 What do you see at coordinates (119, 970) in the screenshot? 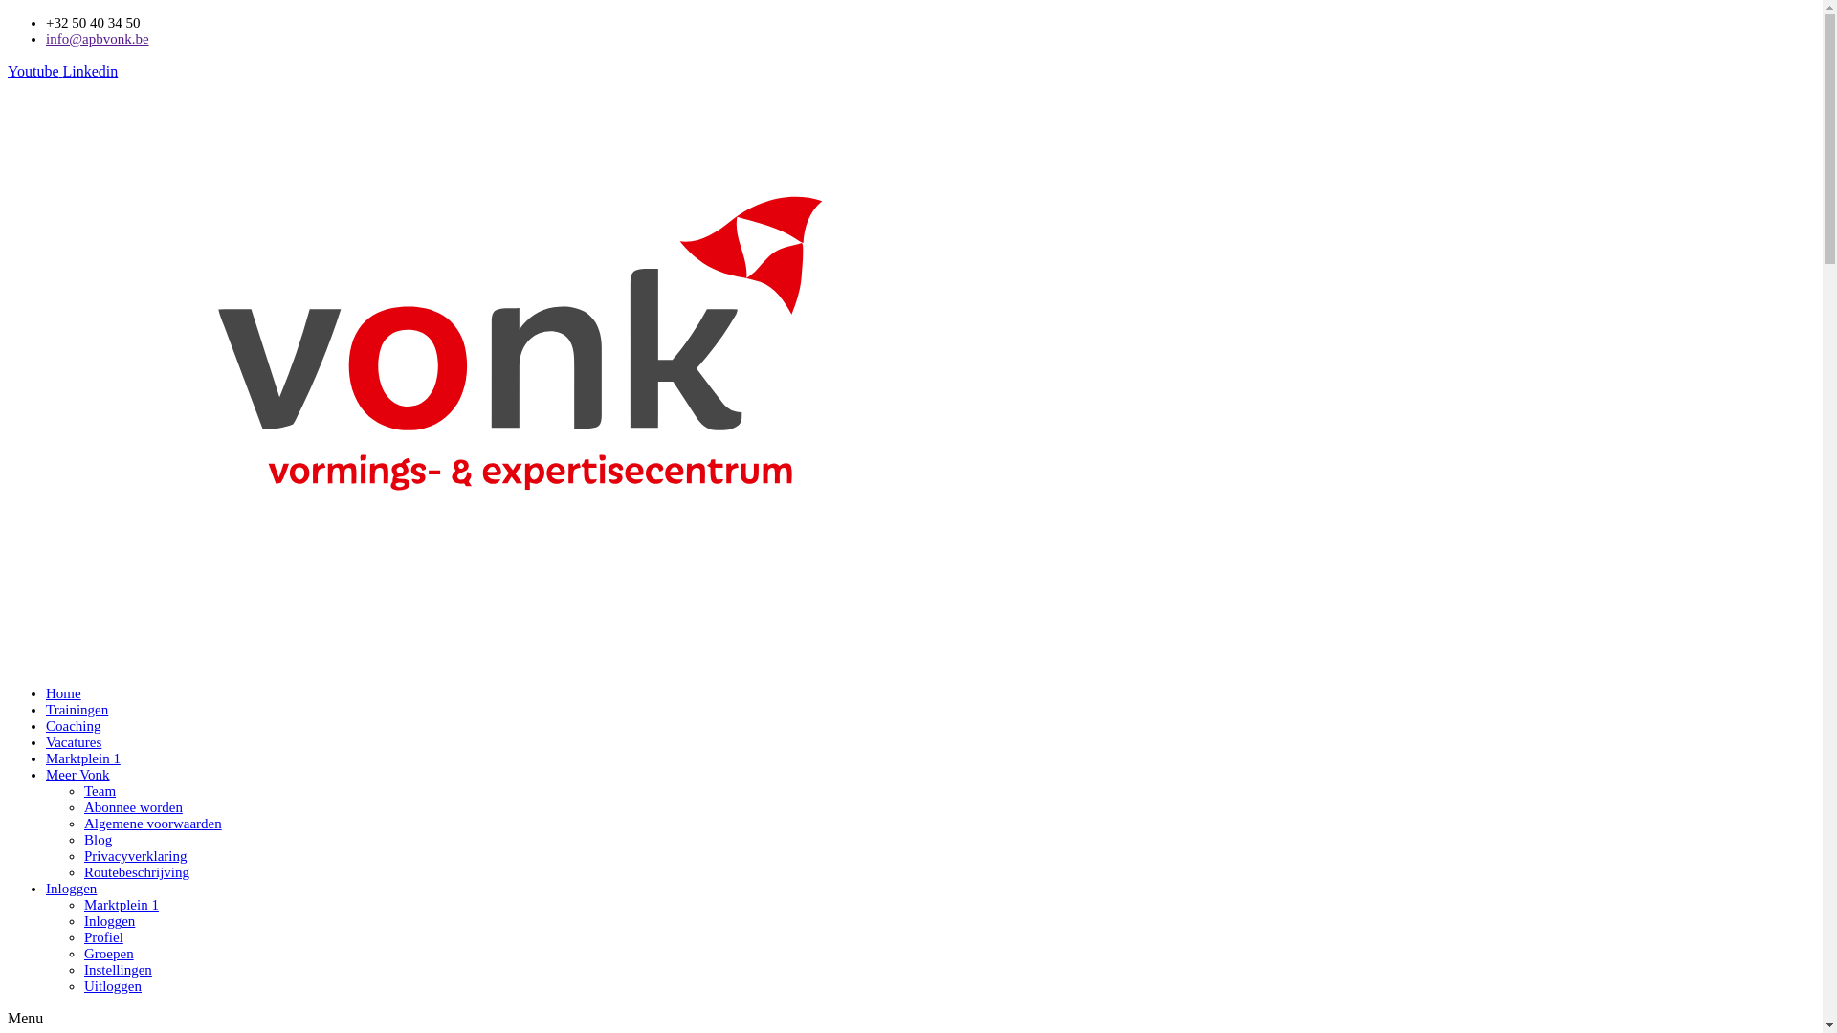
I see `Instellingen` at bounding box center [119, 970].